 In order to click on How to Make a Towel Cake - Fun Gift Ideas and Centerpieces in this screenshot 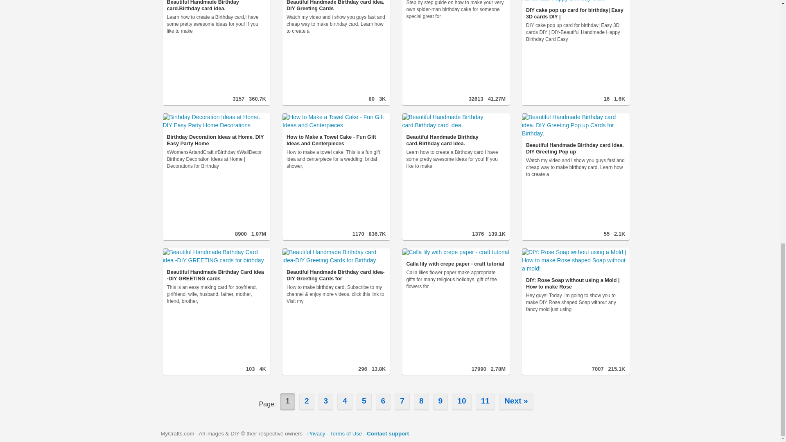, I will do `click(336, 130)`.